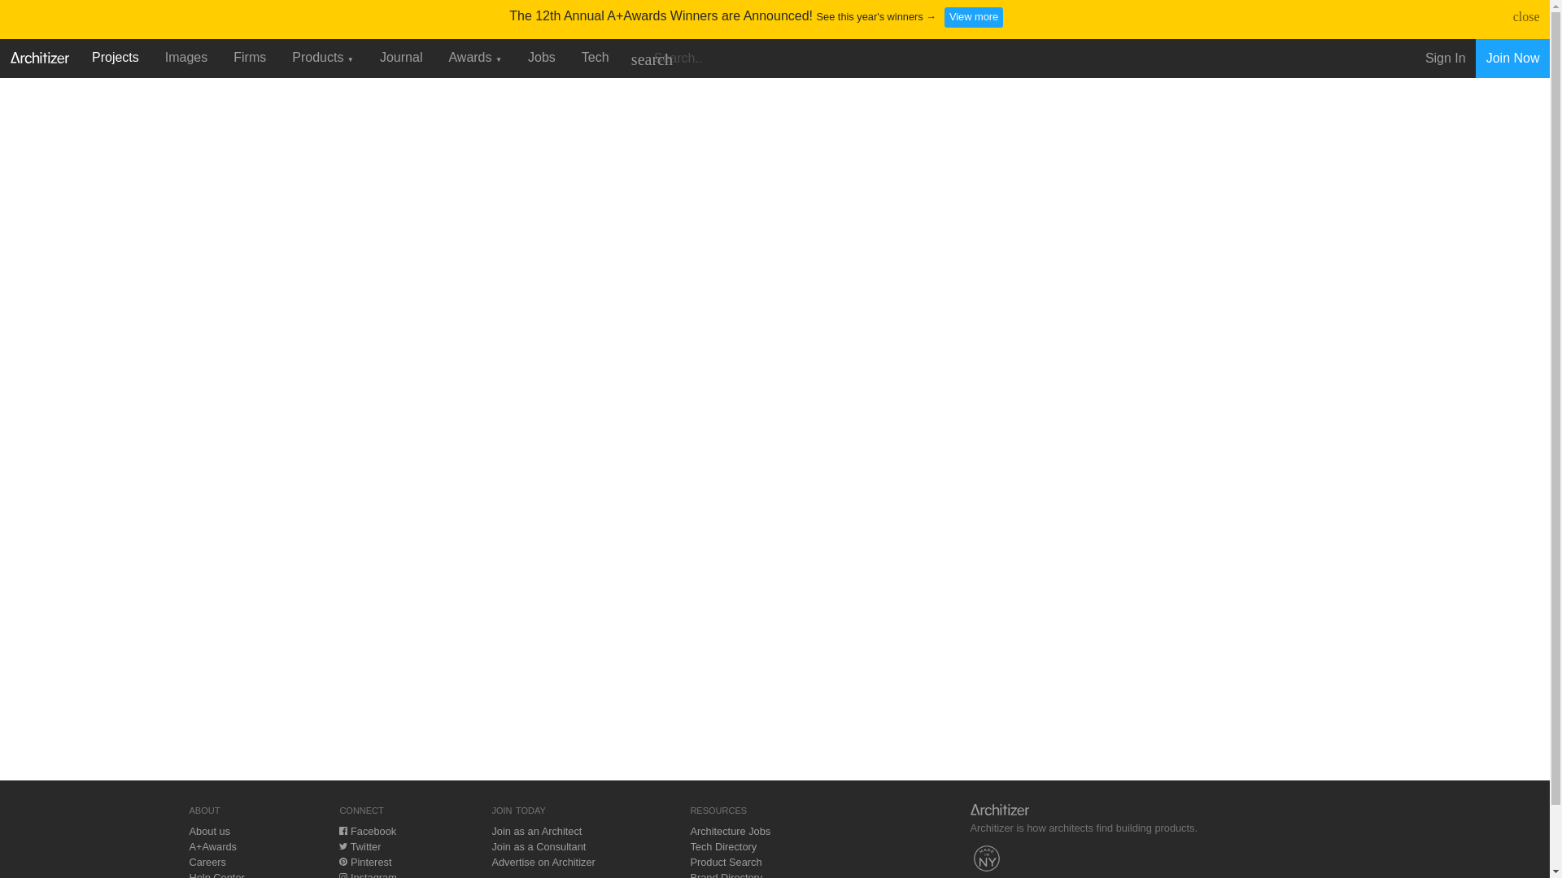 The width and height of the screenshot is (1562, 878). Describe the element at coordinates (542, 57) in the screenshot. I see `Jobs` at that location.